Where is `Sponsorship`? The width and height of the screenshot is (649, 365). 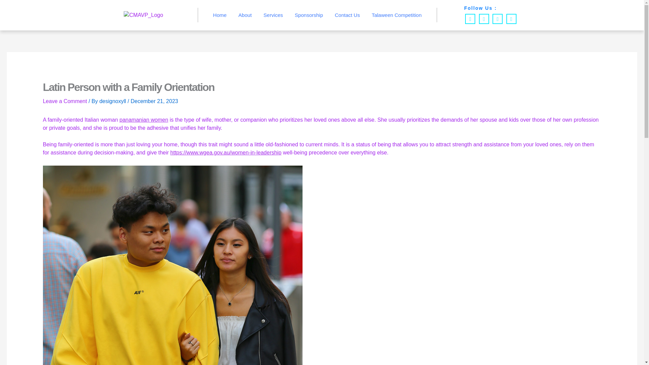 Sponsorship is located at coordinates (308, 15).